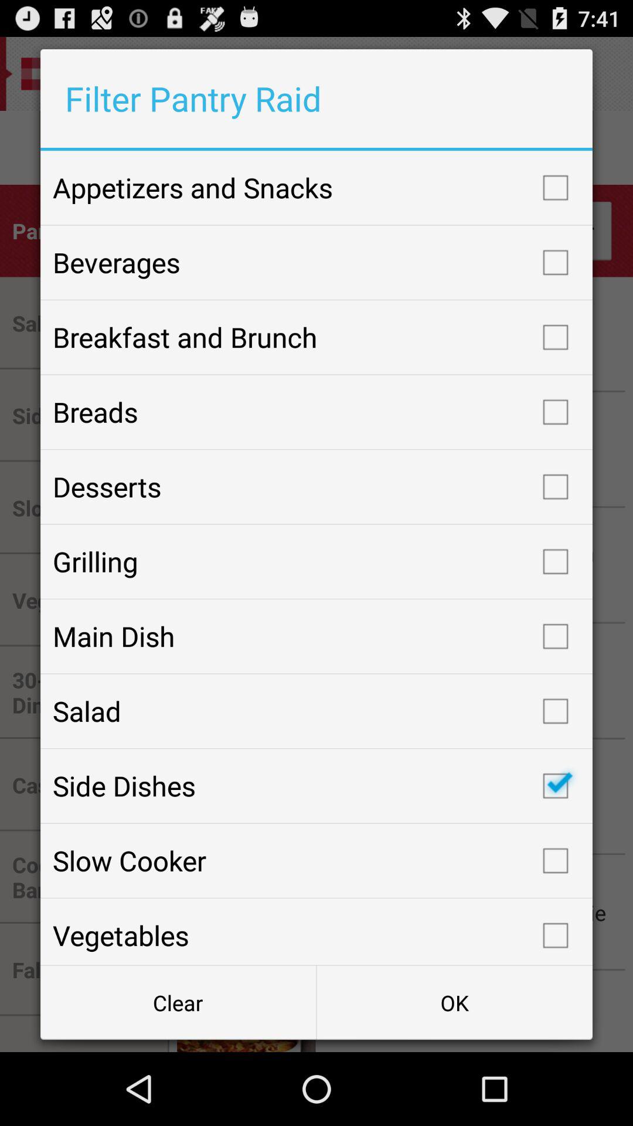  Describe the element at coordinates (316, 786) in the screenshot. I see `turn off item below salad` at that location.